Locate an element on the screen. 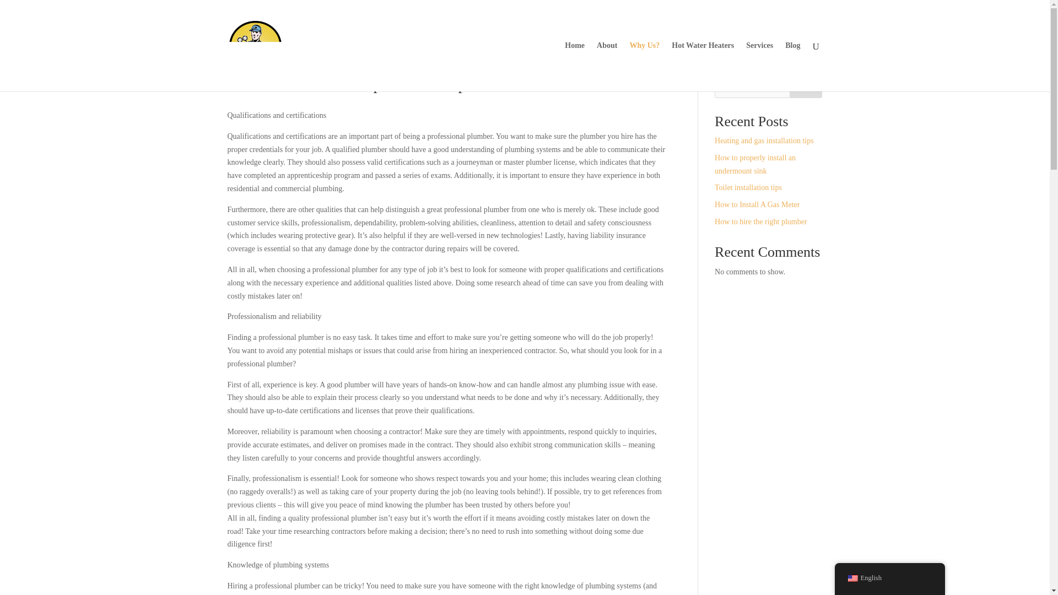 This screenshot has height=595, width=1058. English is located at coordinates (852, 578).